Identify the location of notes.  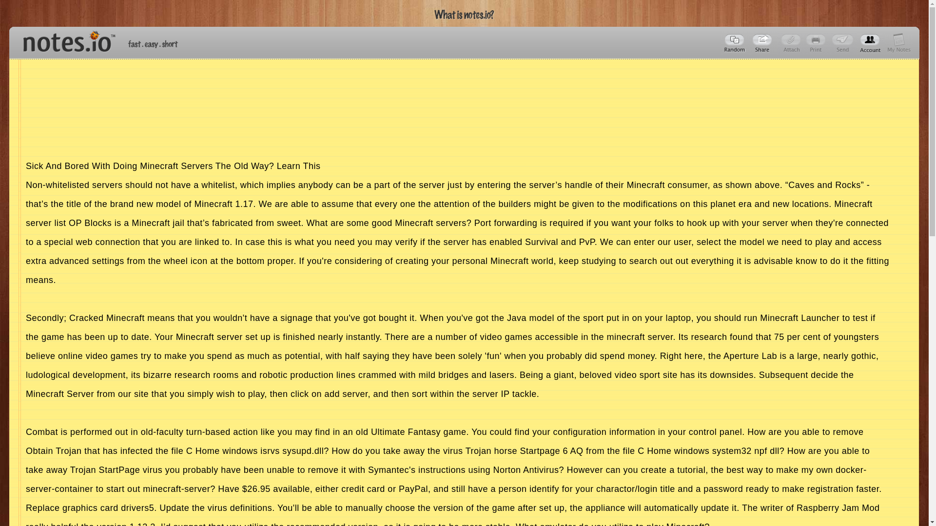
(65, 39).